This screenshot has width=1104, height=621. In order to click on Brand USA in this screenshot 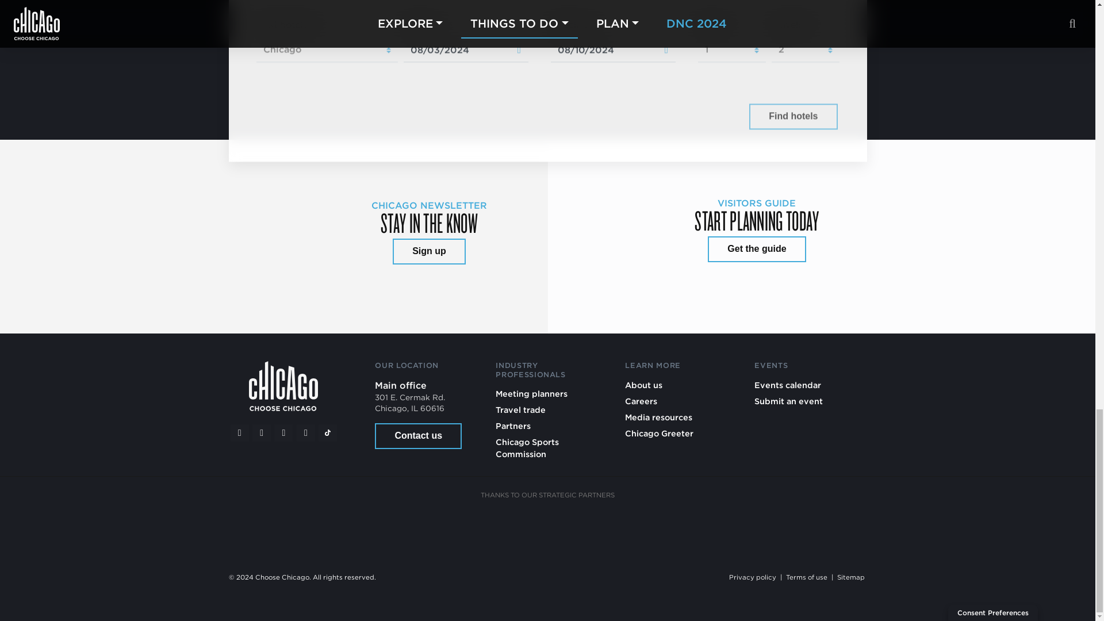, I will do `click(416, 528)`.